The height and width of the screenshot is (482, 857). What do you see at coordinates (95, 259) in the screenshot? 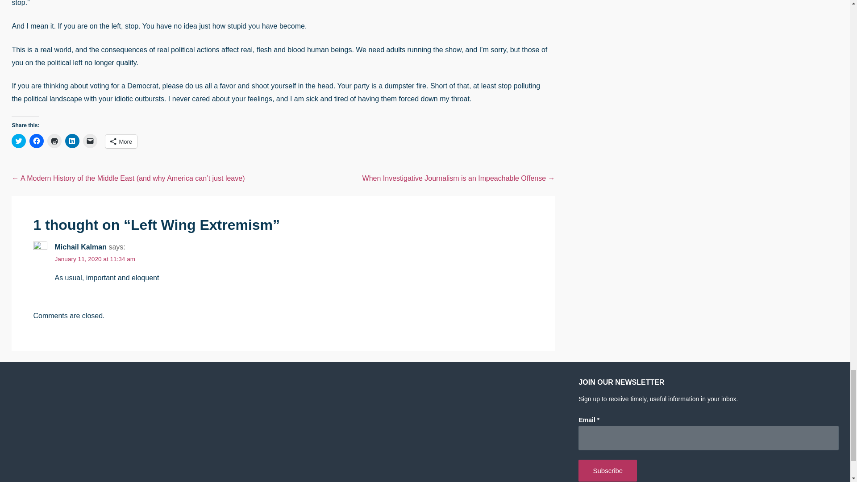
I see `January 11, 2020 at 11:34 am` at bounding box center [95, 259].